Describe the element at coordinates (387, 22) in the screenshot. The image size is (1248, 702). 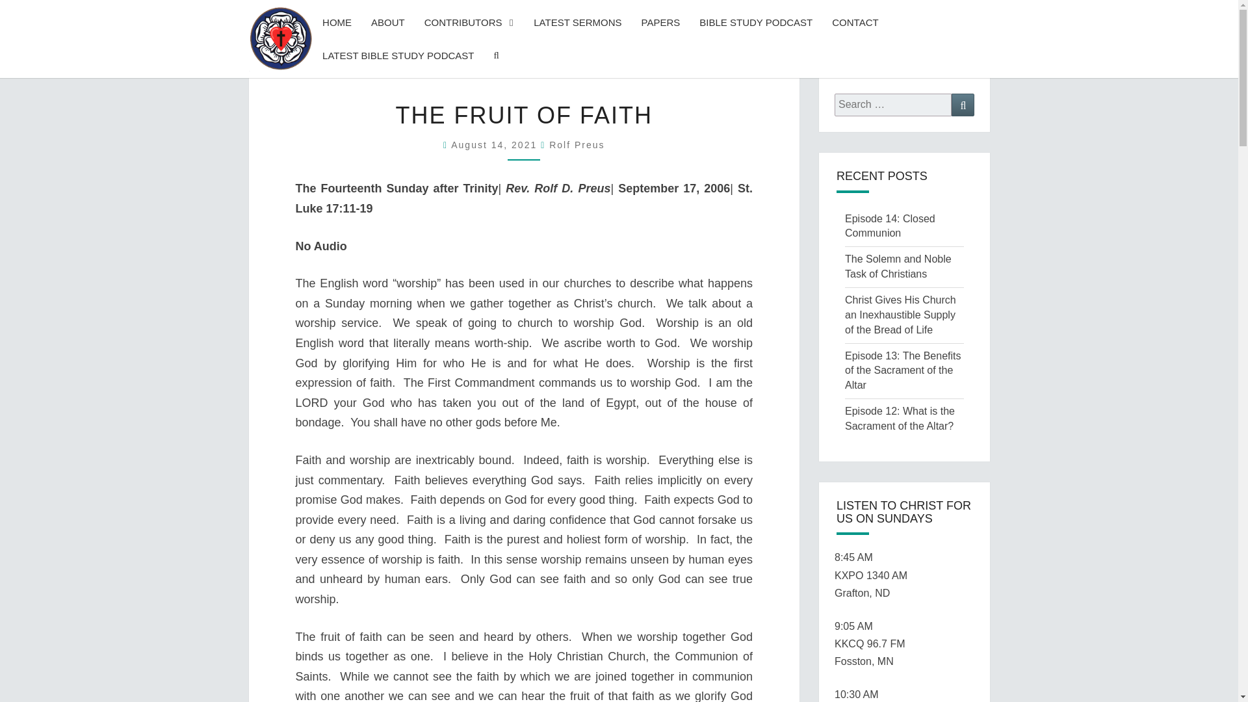
I see `ABOUT` at that location.